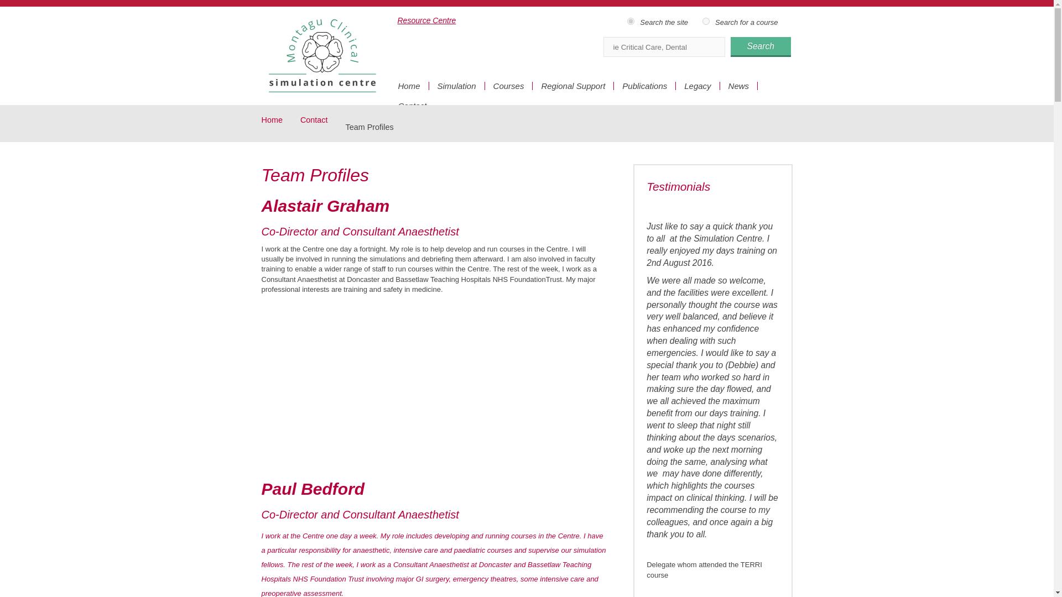  I want to click on Contact, so click(323, 119).